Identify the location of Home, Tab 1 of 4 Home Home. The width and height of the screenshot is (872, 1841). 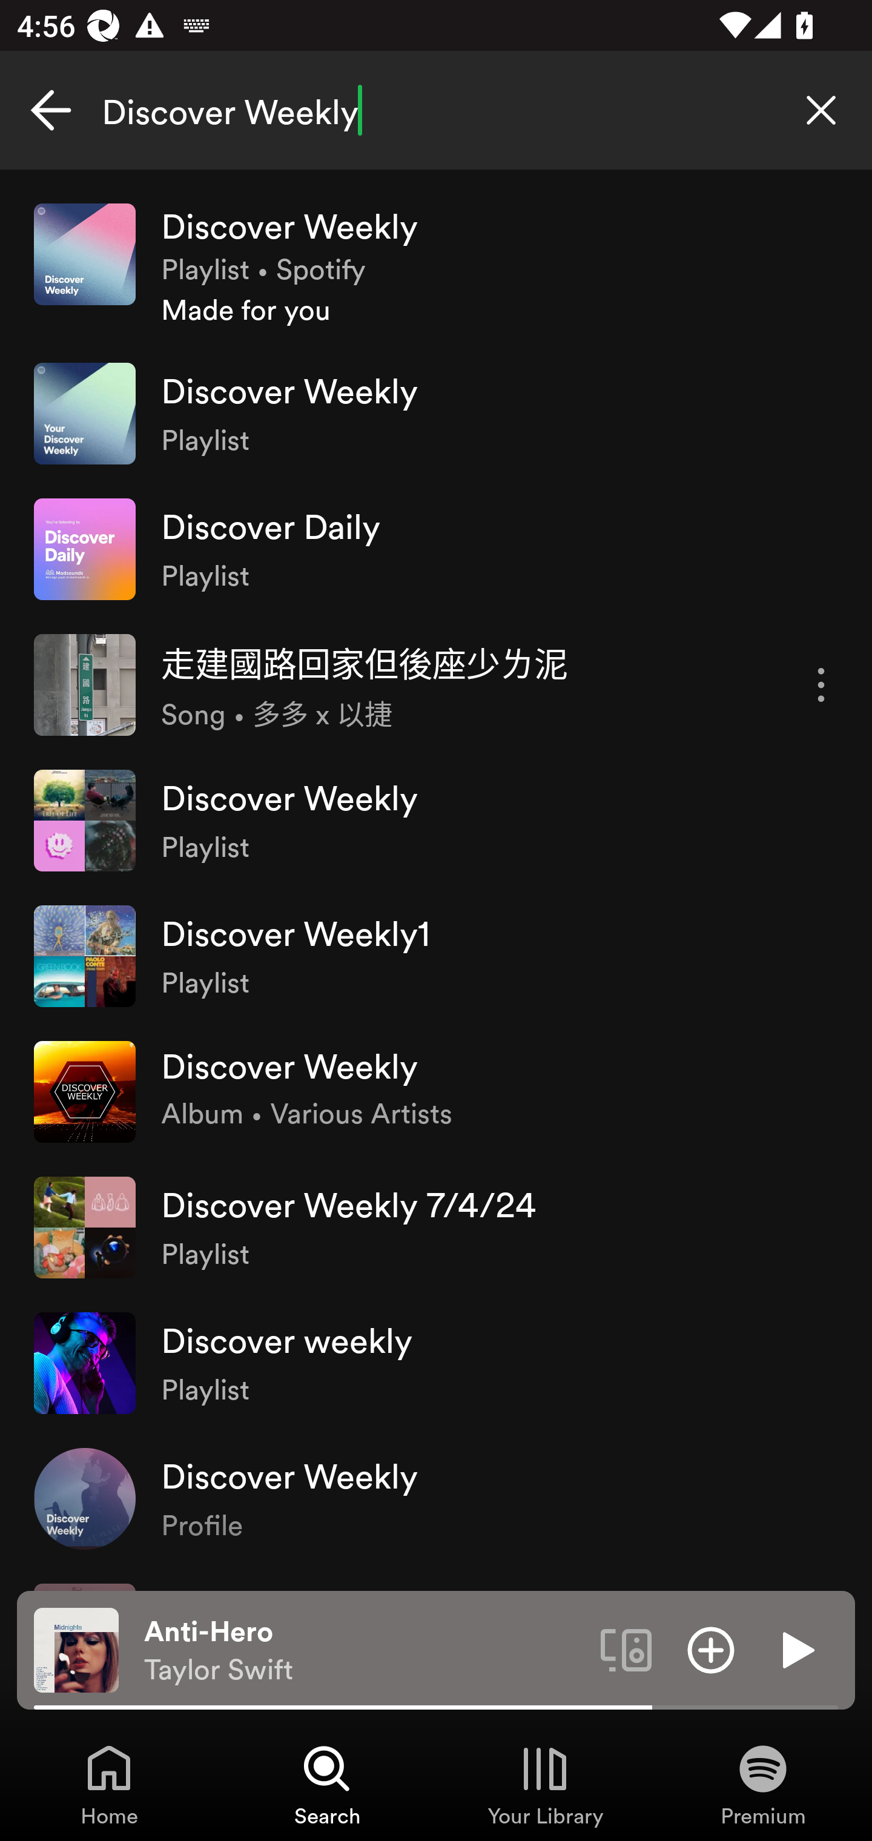
(109, 1784).